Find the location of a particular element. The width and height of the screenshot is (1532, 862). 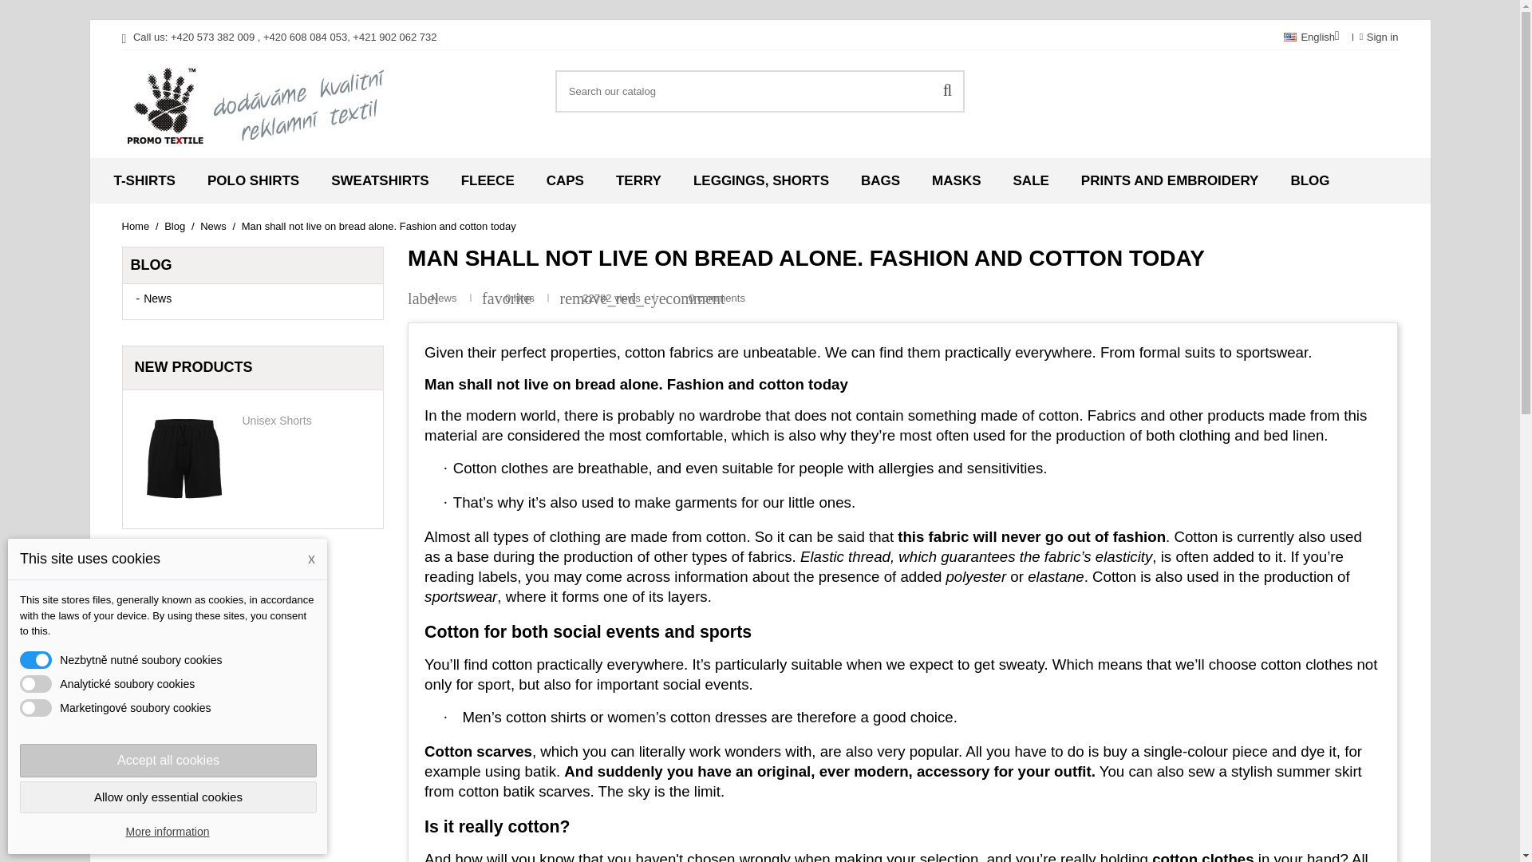

Link to News is located at coordinates (158, 299).